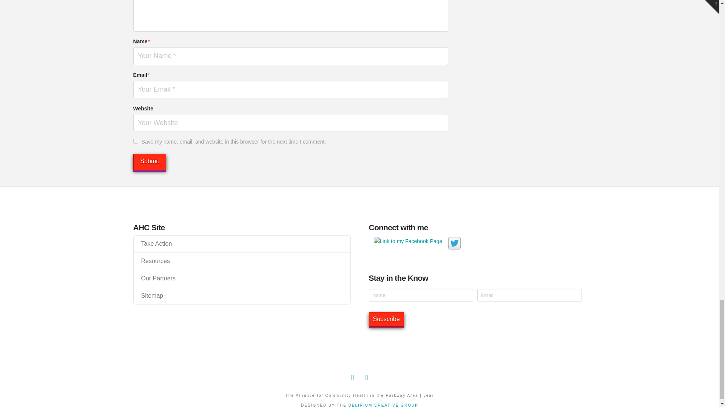 This screenshot has height=407, width=725. Describe the element at coordinates (149, 162) in the screenshot. I see `Submit` at that location.